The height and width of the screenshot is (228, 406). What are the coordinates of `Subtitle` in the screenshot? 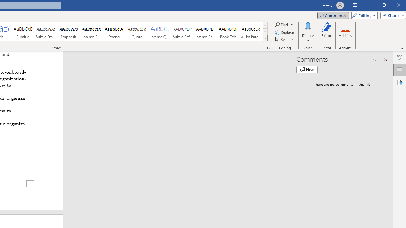 It's located at (23, 32).